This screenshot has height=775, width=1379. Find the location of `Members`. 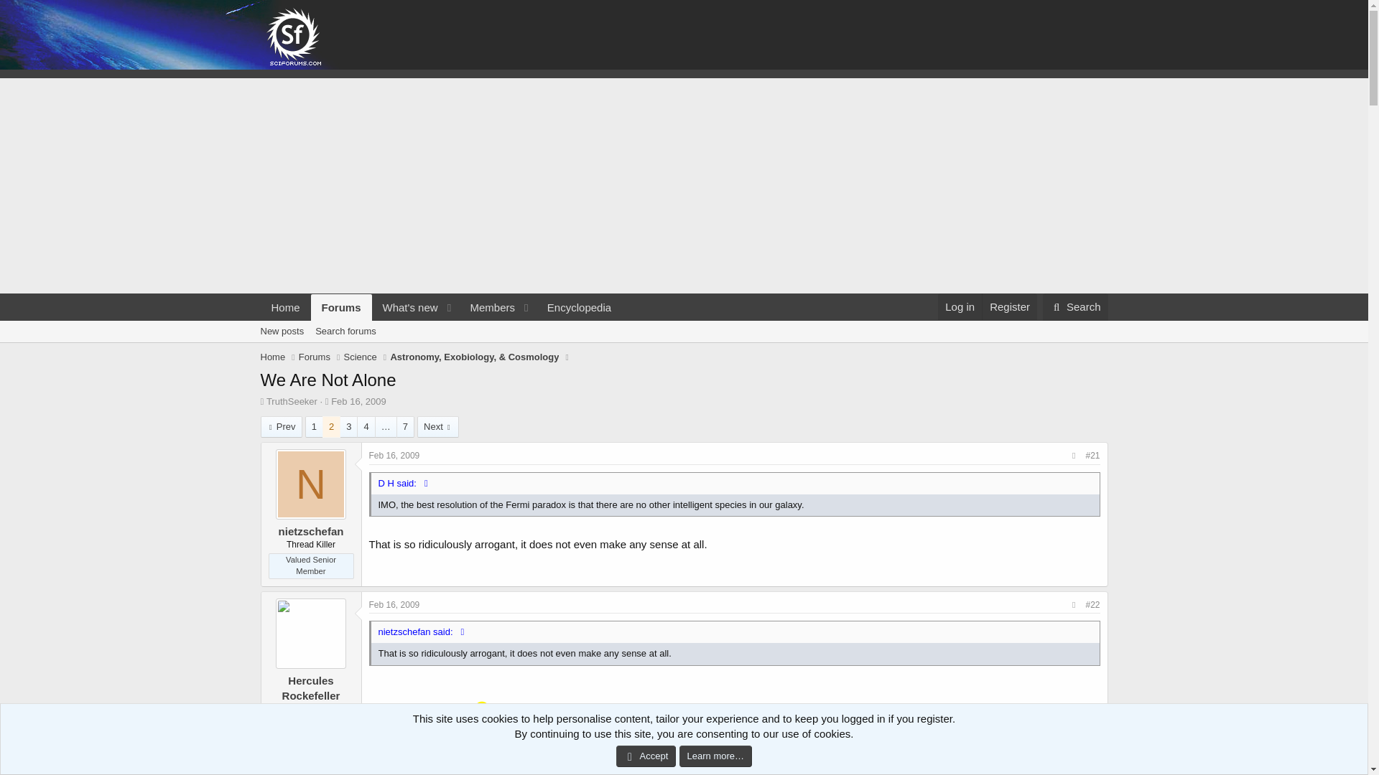

Members is located at coordinates (487, 307).